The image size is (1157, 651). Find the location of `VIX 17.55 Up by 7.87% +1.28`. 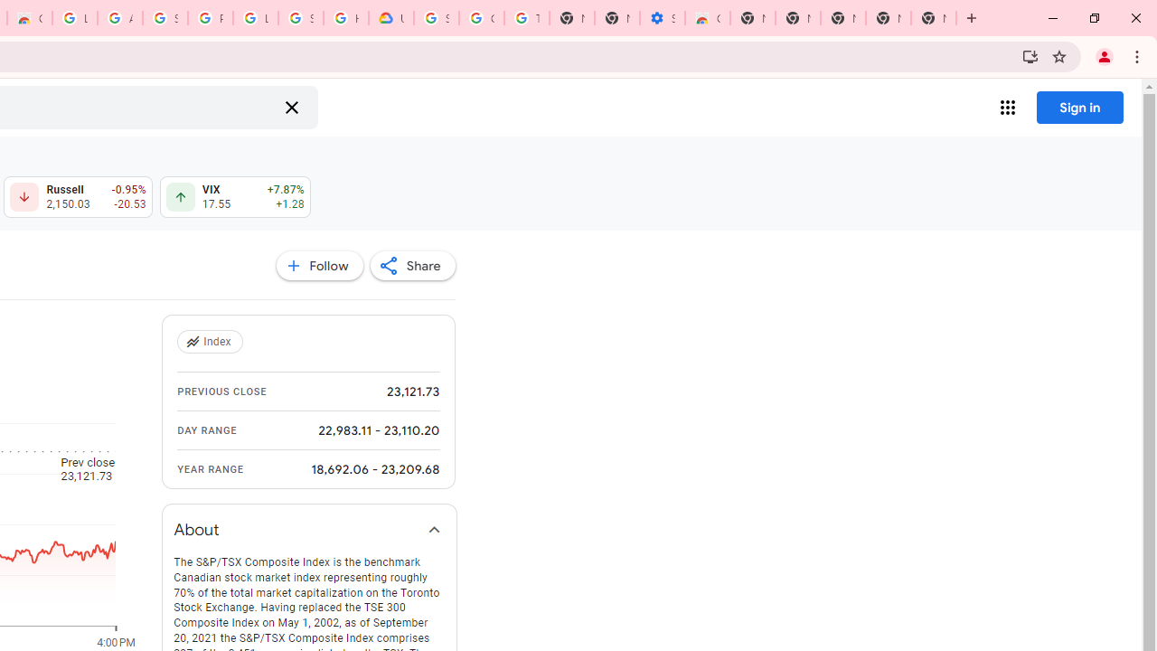

VIX 17.55 Up by 7.87% +1.28 is located at coordinates (235, 197).